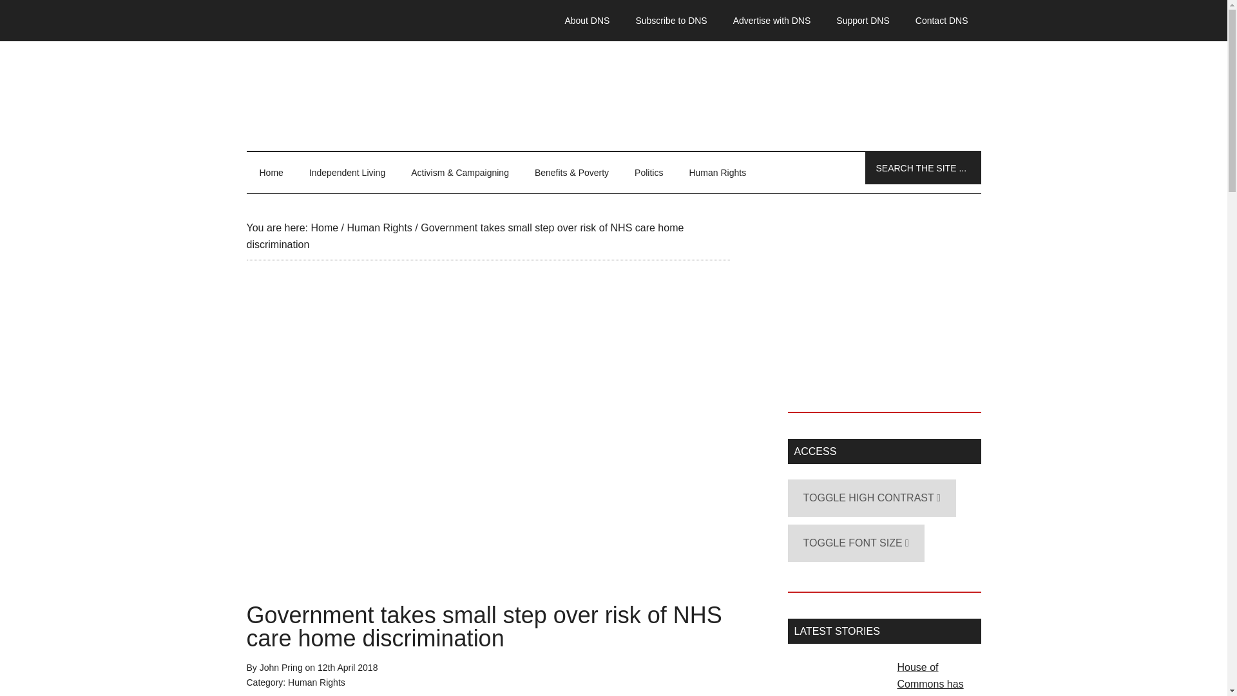 Image resolution: width=1237 pixels, height=696 pixels. What do you see at coordinates (772, 21) in the screenshot?
I see `Advertise with DNS` at bounding box center [772, 21].